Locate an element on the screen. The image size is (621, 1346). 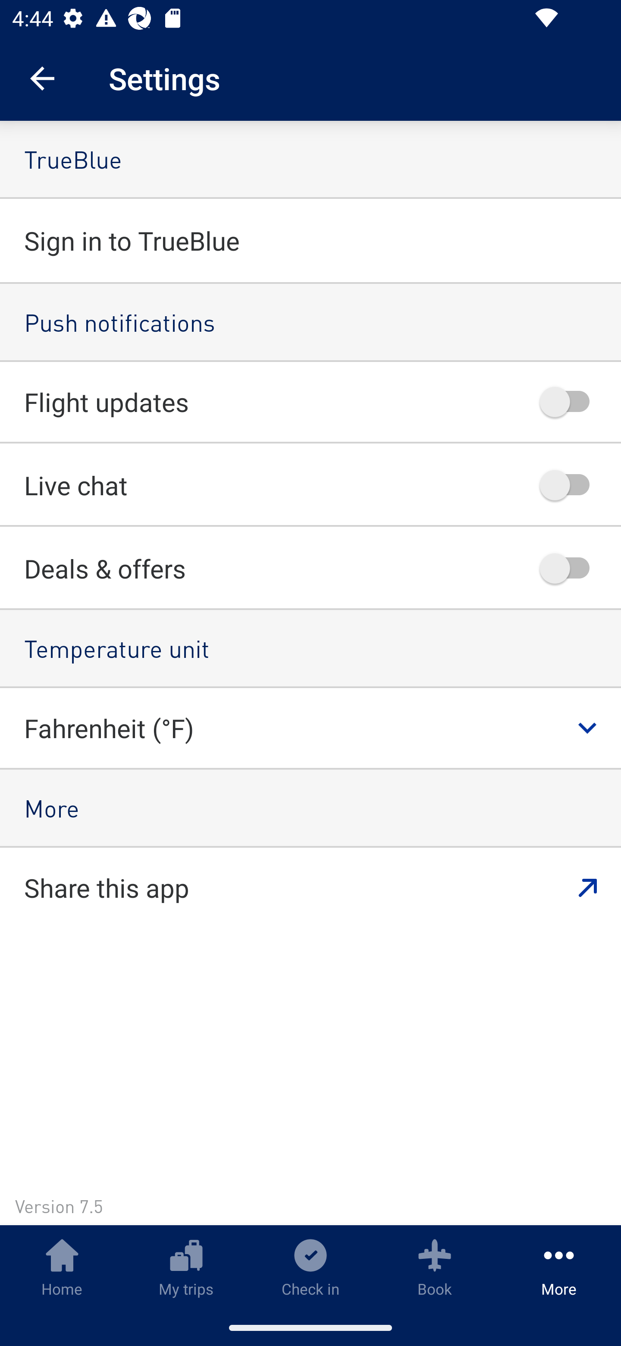
Navigate up is located at coordinates (42, 79).